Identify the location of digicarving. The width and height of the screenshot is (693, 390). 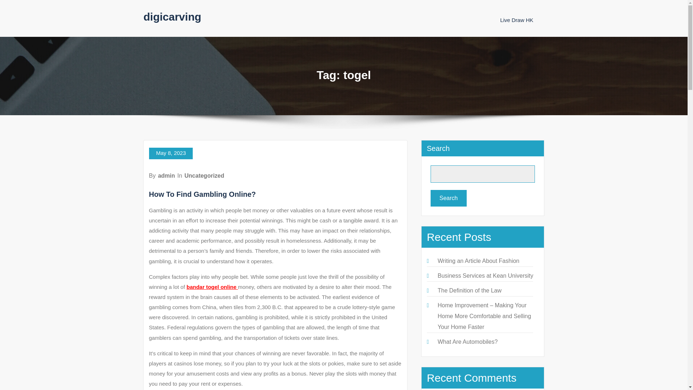
(173, 17).